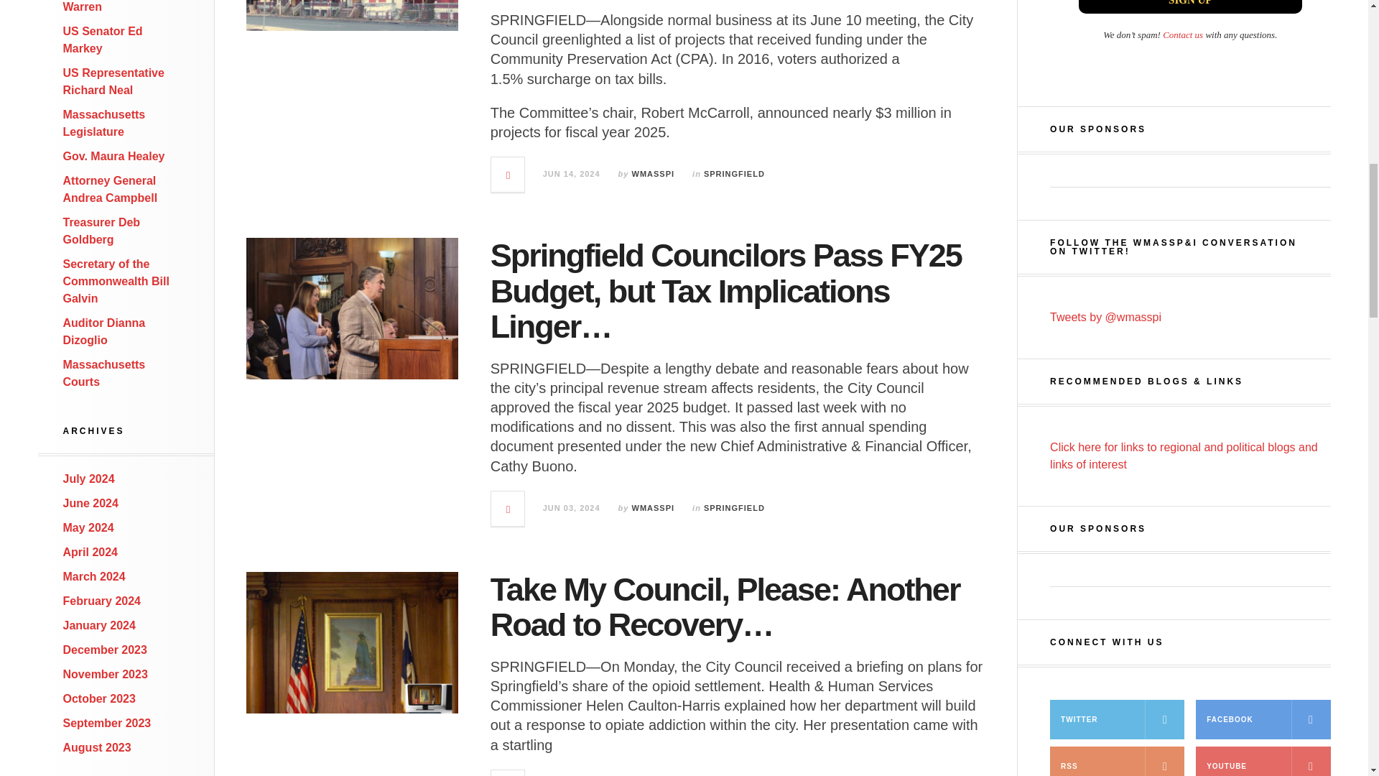  Describe the element at coordinates (734, 174) in the screenshot. I see `View all posts in Springfield` at that location.